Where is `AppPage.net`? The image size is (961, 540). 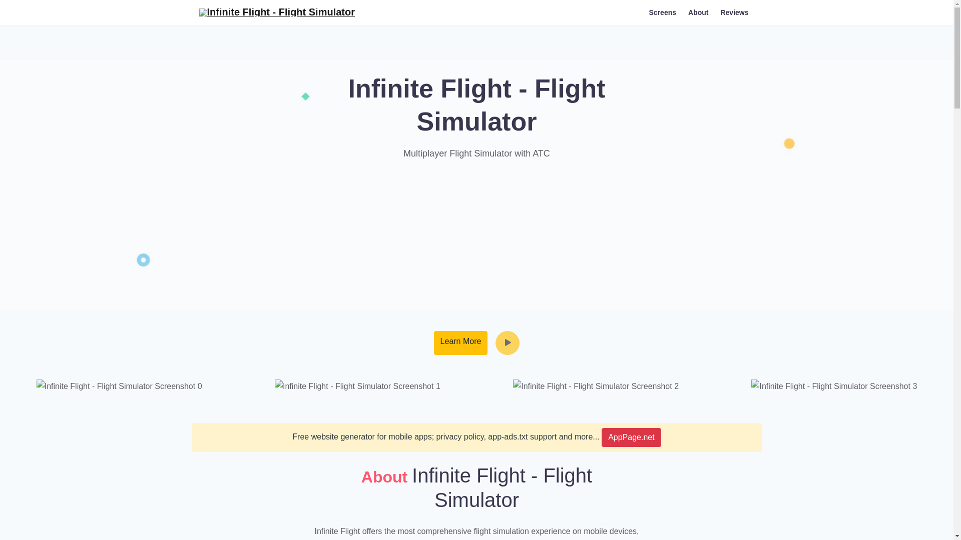 AppPage.net is located at coordinates (631, 437).